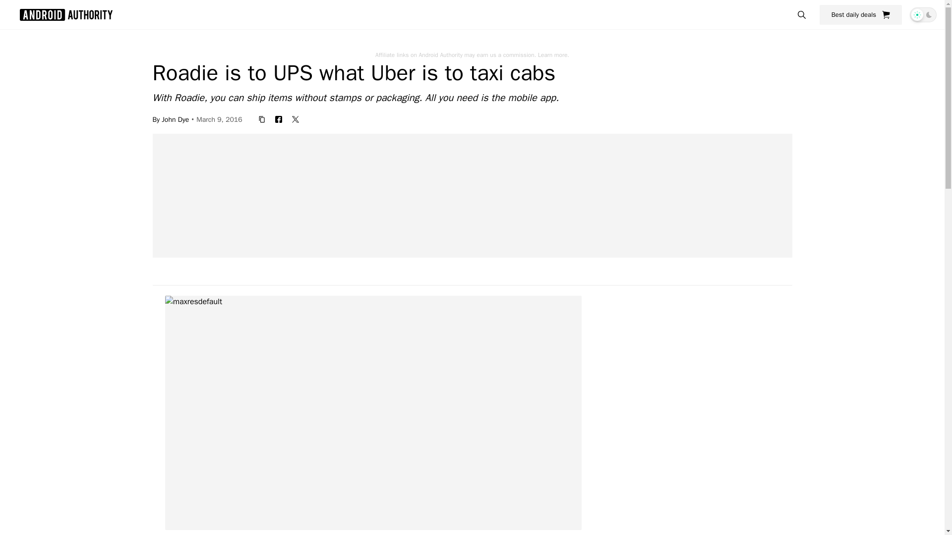 The height and width of the screenshot is (535, 952). I want to click on Learn more., so click(553, 54).